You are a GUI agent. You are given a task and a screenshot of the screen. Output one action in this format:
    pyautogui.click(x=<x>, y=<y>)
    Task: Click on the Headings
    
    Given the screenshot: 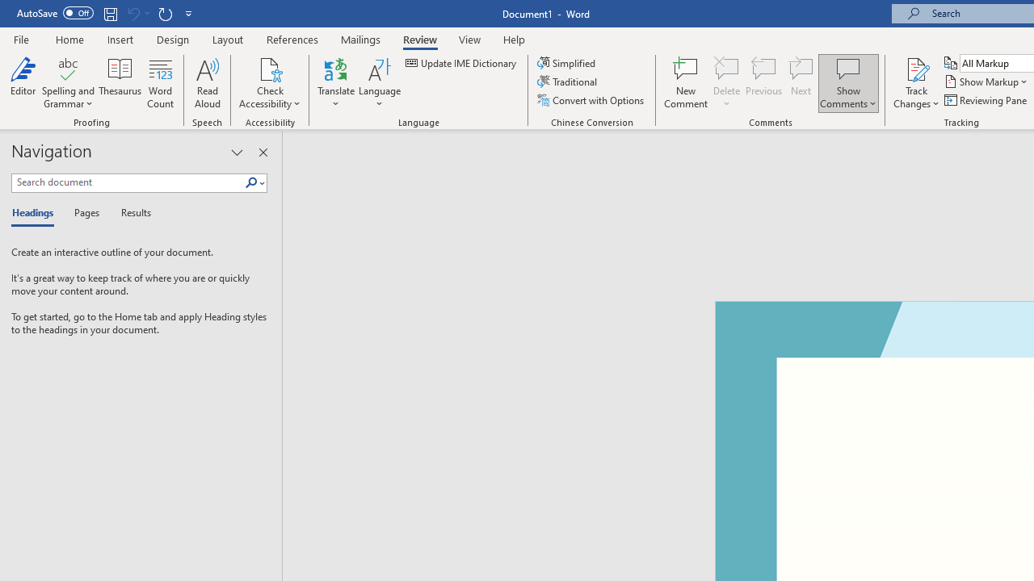 What is the action you would take?
    pyautogui.click(x=36, y=213)
    